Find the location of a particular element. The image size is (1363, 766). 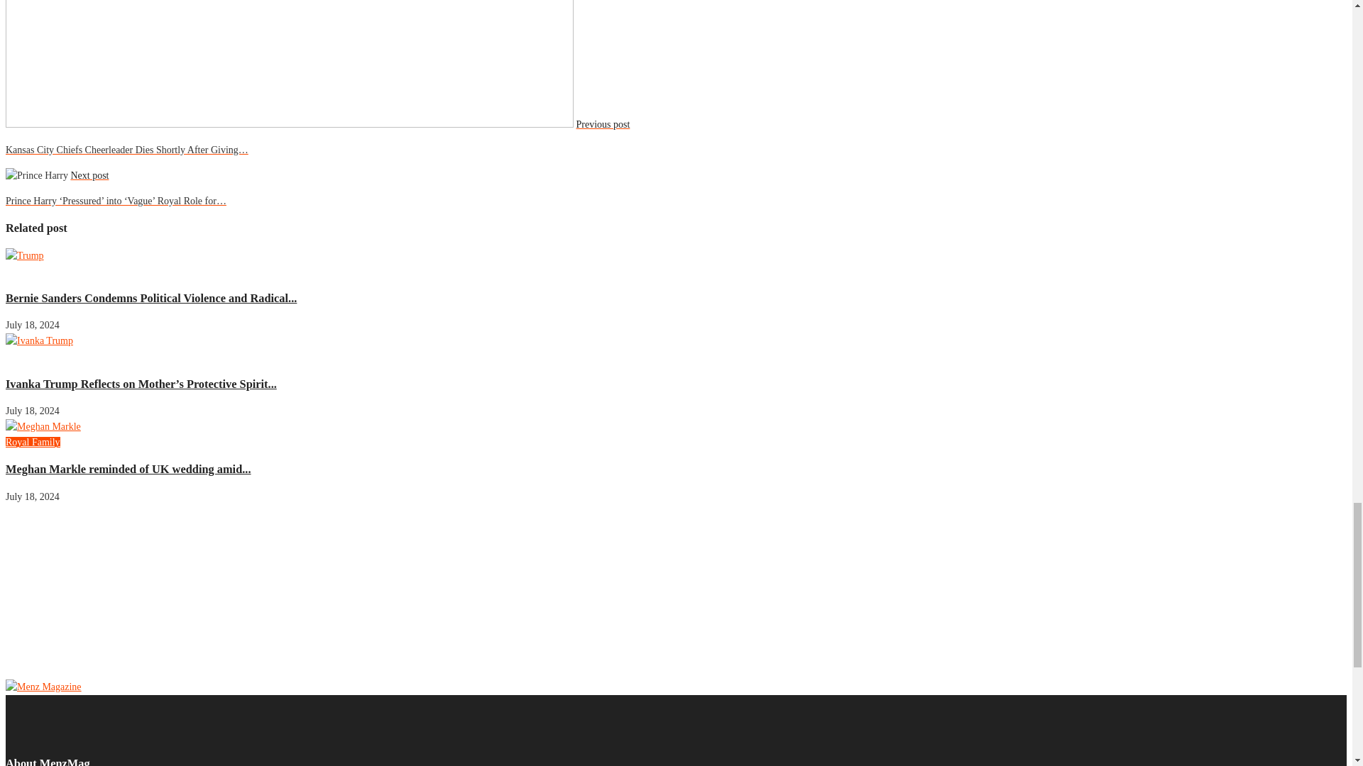

Bernie Sanders Condemns Political Violence and Radical... is located at coordinates (150, 298).